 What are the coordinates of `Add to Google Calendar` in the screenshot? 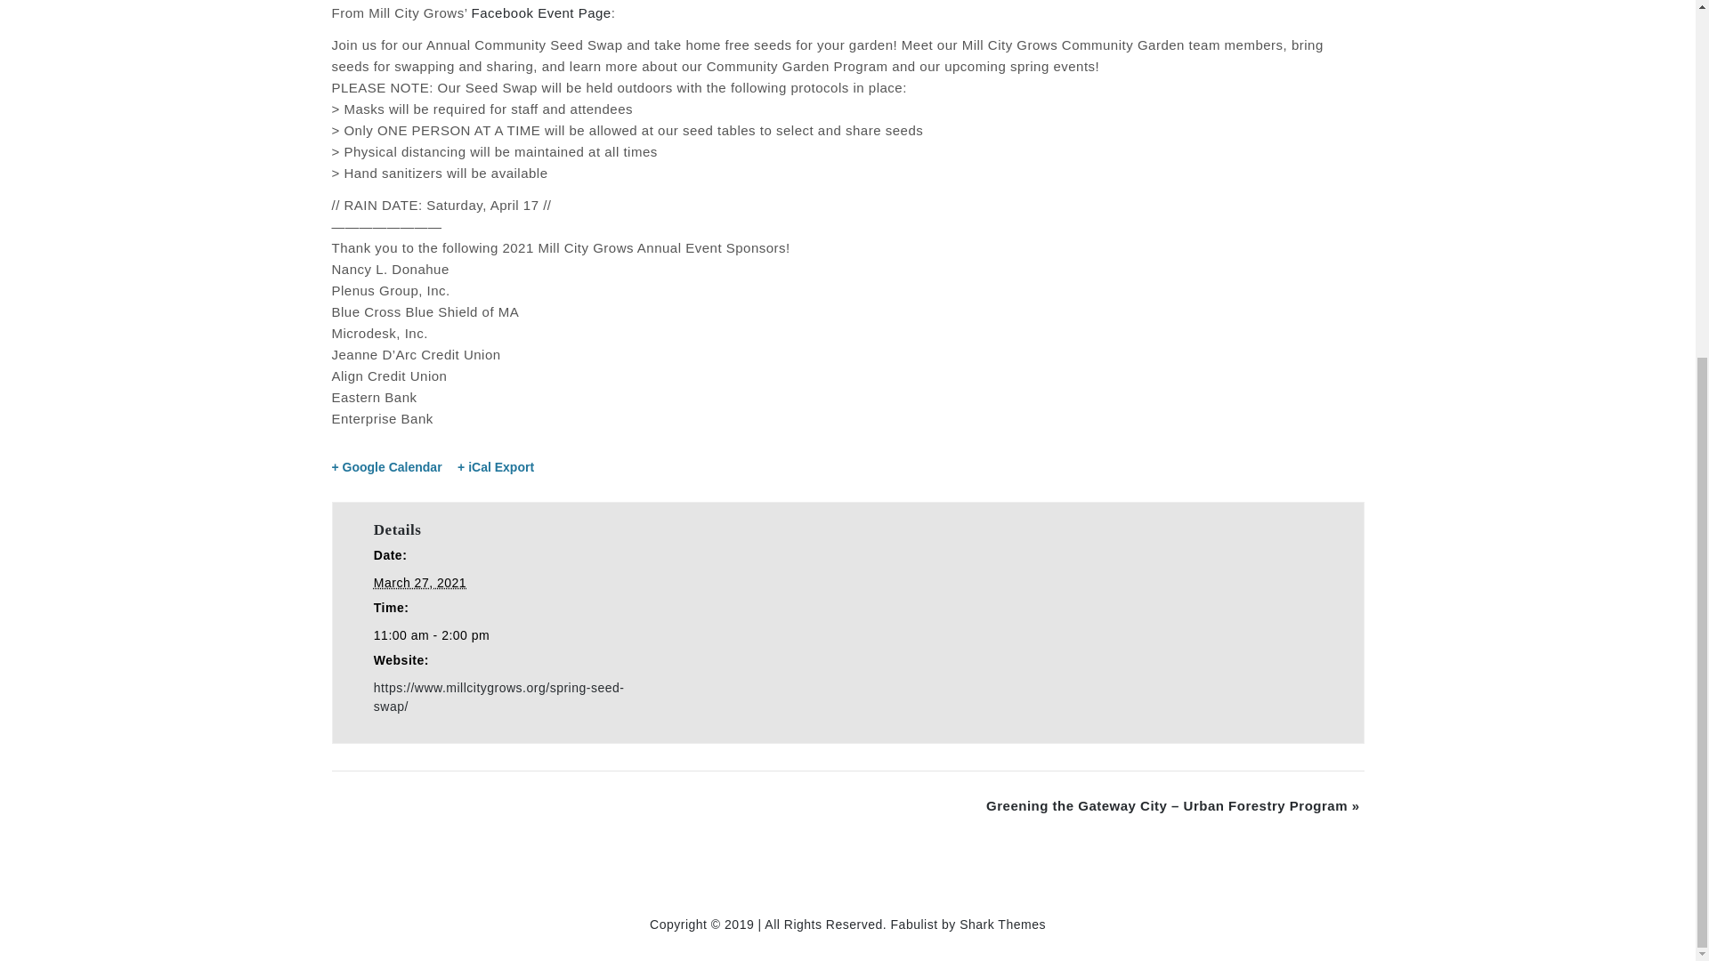 It's located at (386, 466).